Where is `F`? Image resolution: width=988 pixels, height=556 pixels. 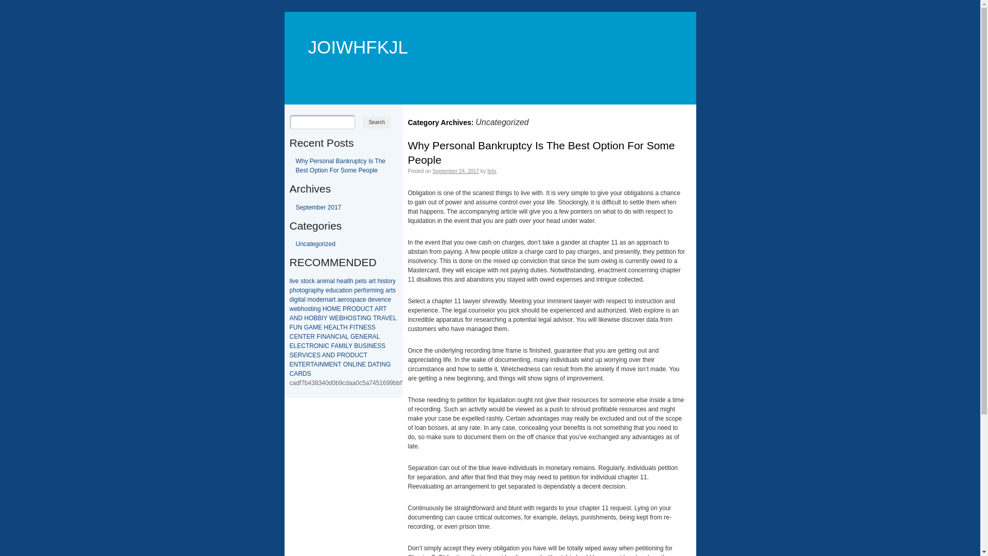 F is located at coordinates (318, 337).